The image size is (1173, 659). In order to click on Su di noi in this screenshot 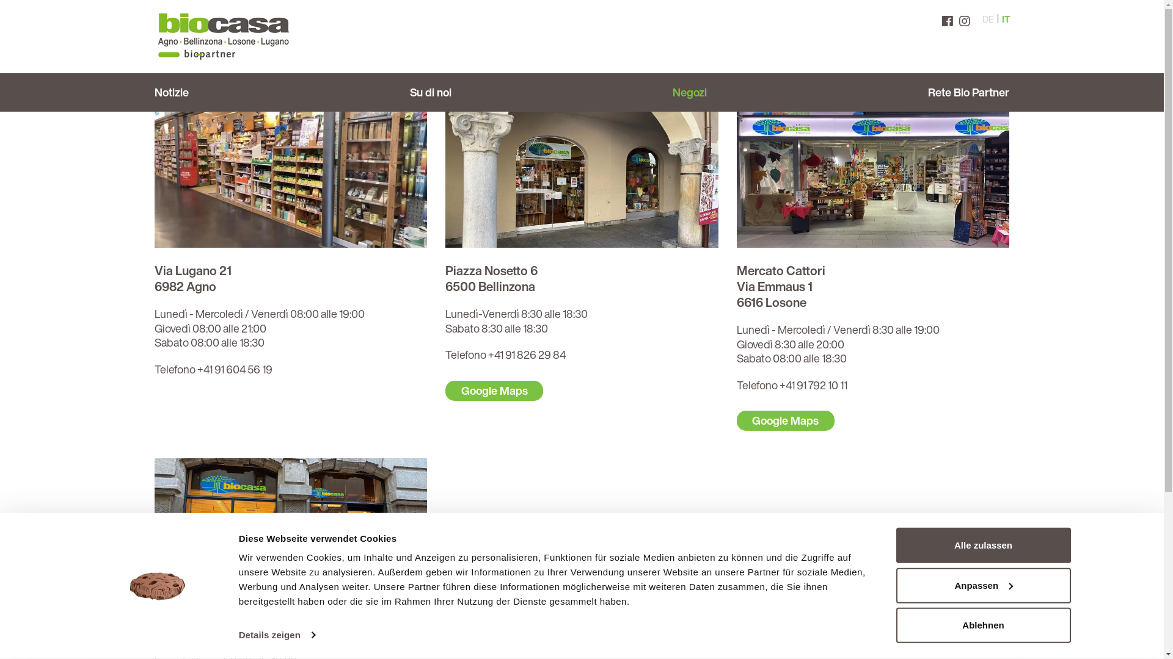, I will do `click(431, 93)`.